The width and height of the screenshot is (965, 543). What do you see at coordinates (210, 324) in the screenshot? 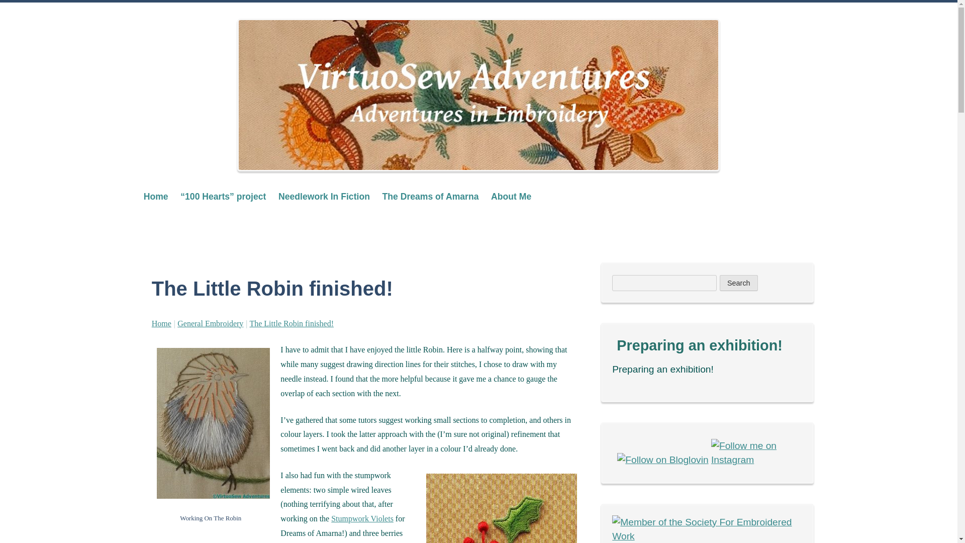
I see `General Embroidery` at bounding box center [210, 324].